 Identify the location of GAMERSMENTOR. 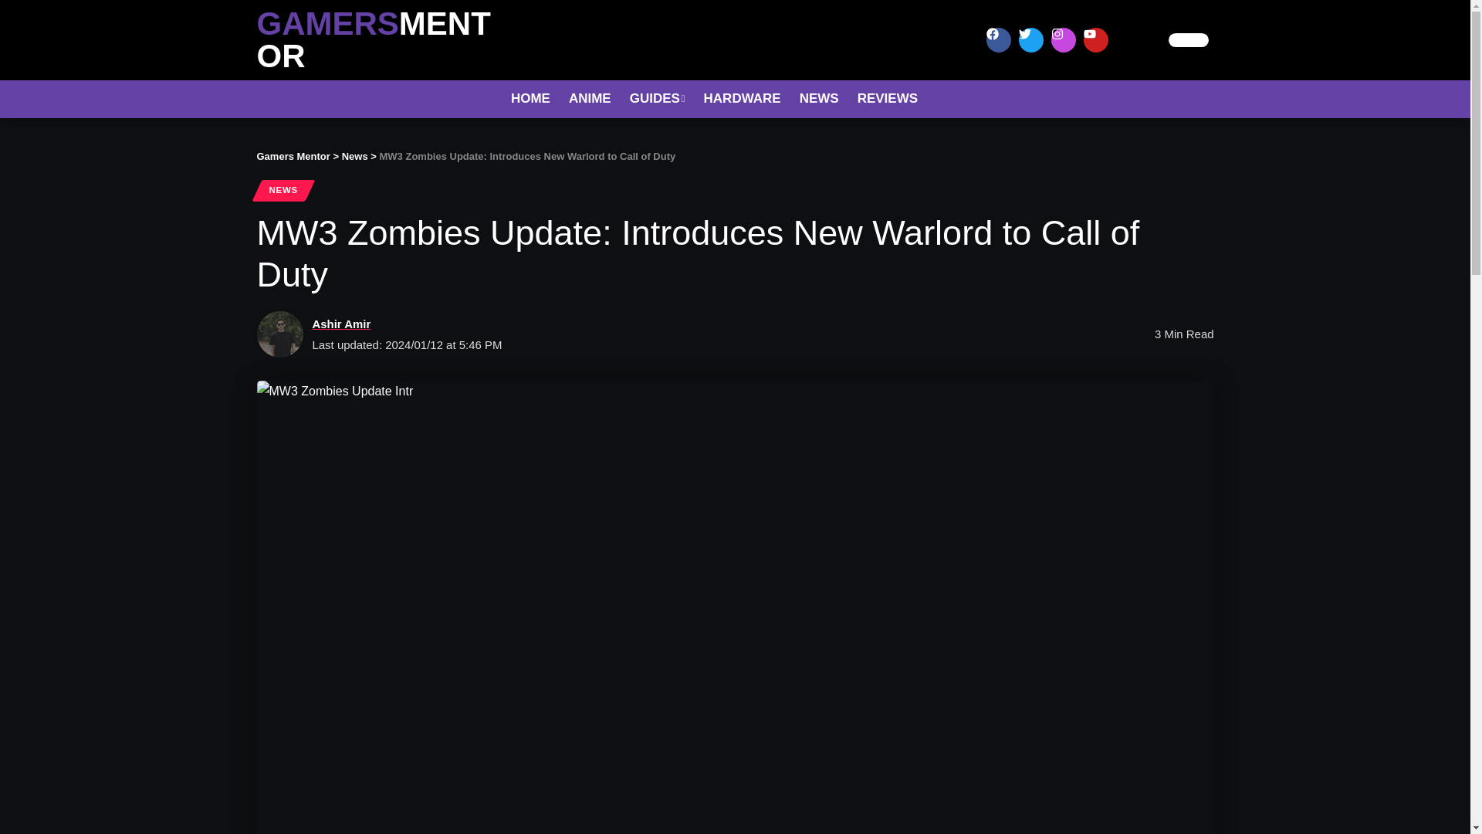
(374, 39).